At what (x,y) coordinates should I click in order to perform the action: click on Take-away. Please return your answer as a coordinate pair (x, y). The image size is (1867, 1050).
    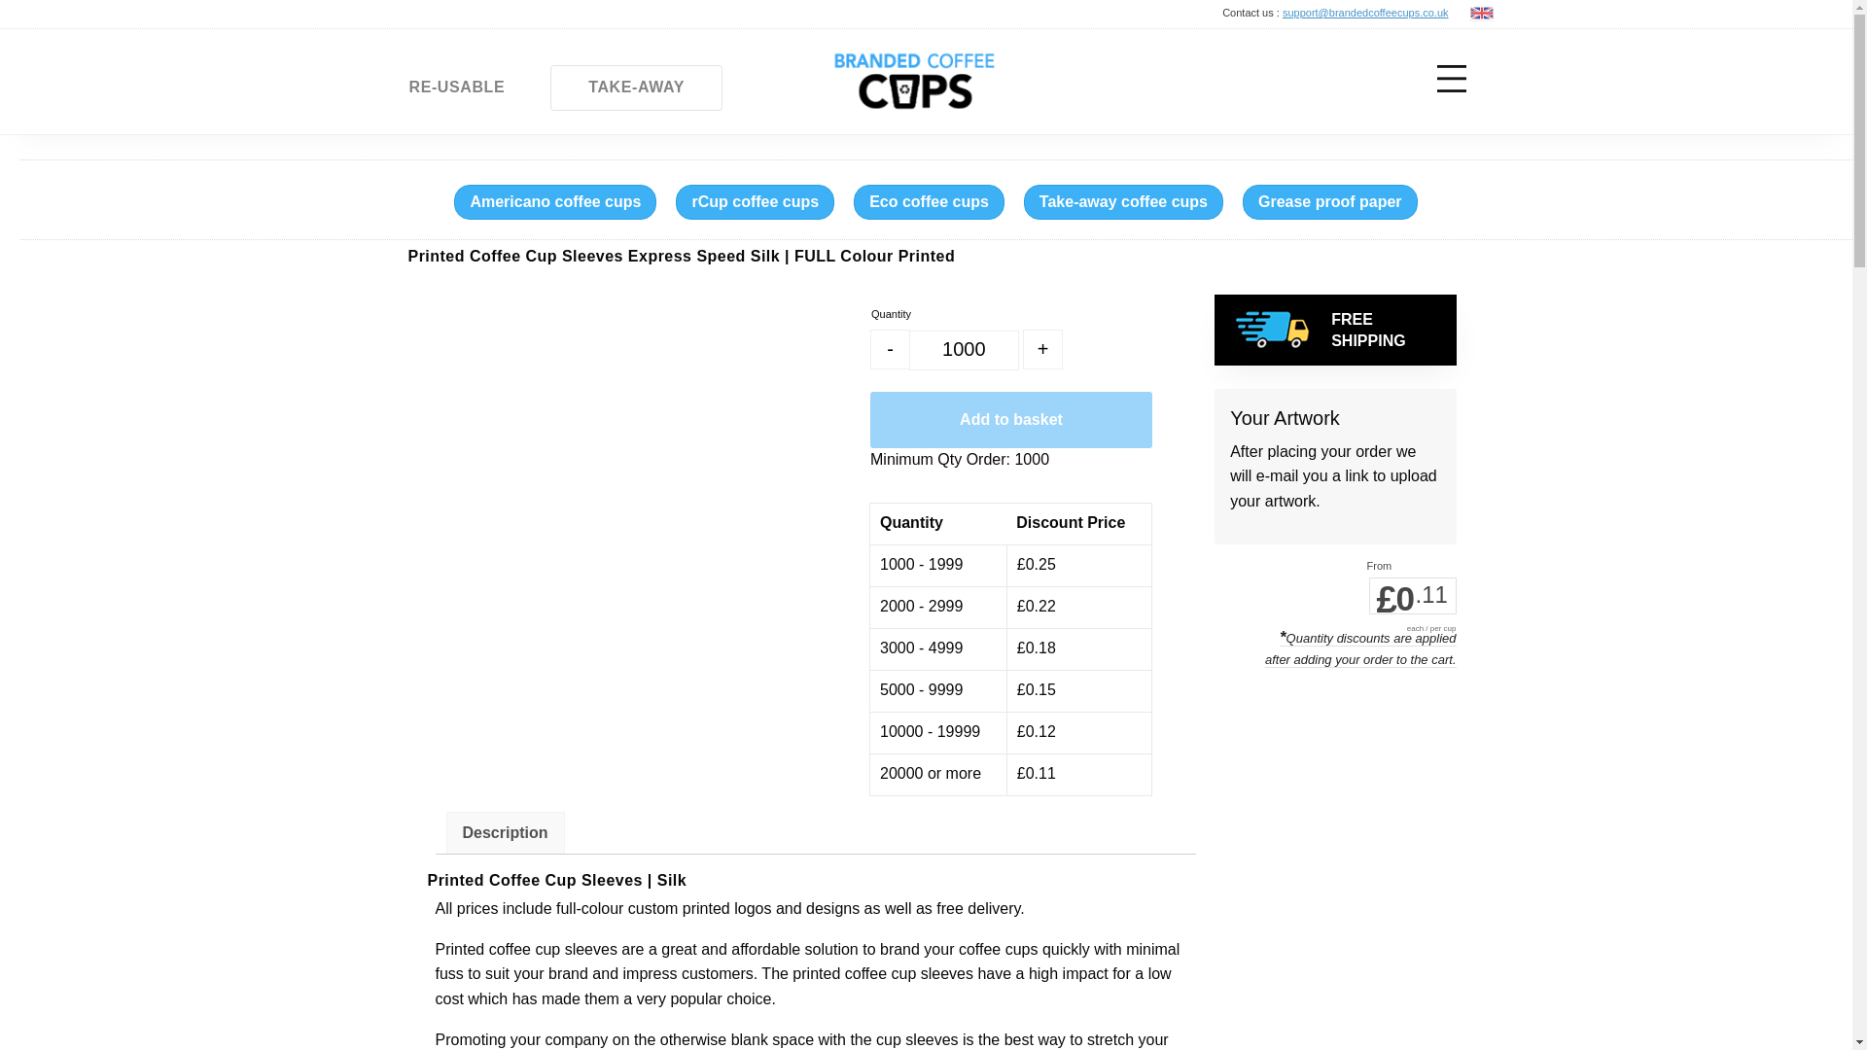
    Looking at the image, I should click on (1330, 202).